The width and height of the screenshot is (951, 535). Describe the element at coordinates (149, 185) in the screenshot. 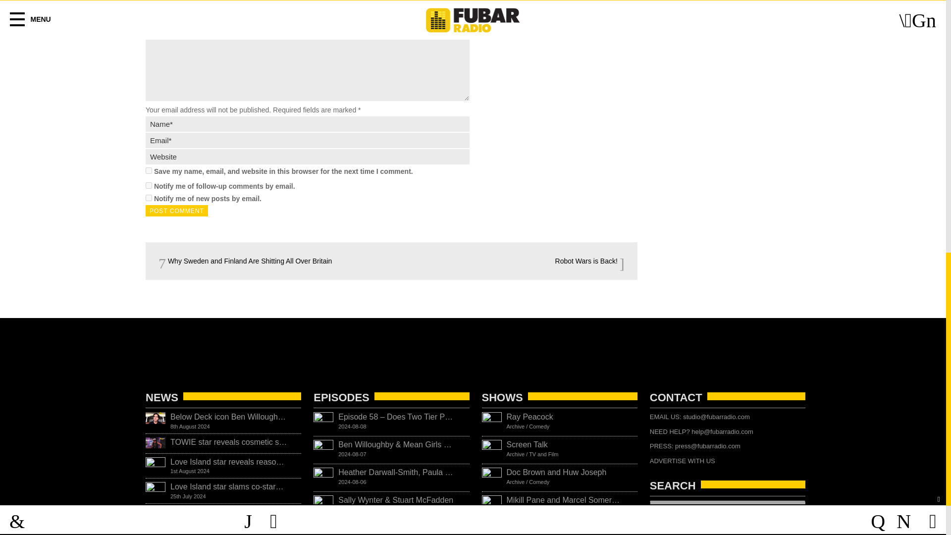

I see `subscribe` at that location.